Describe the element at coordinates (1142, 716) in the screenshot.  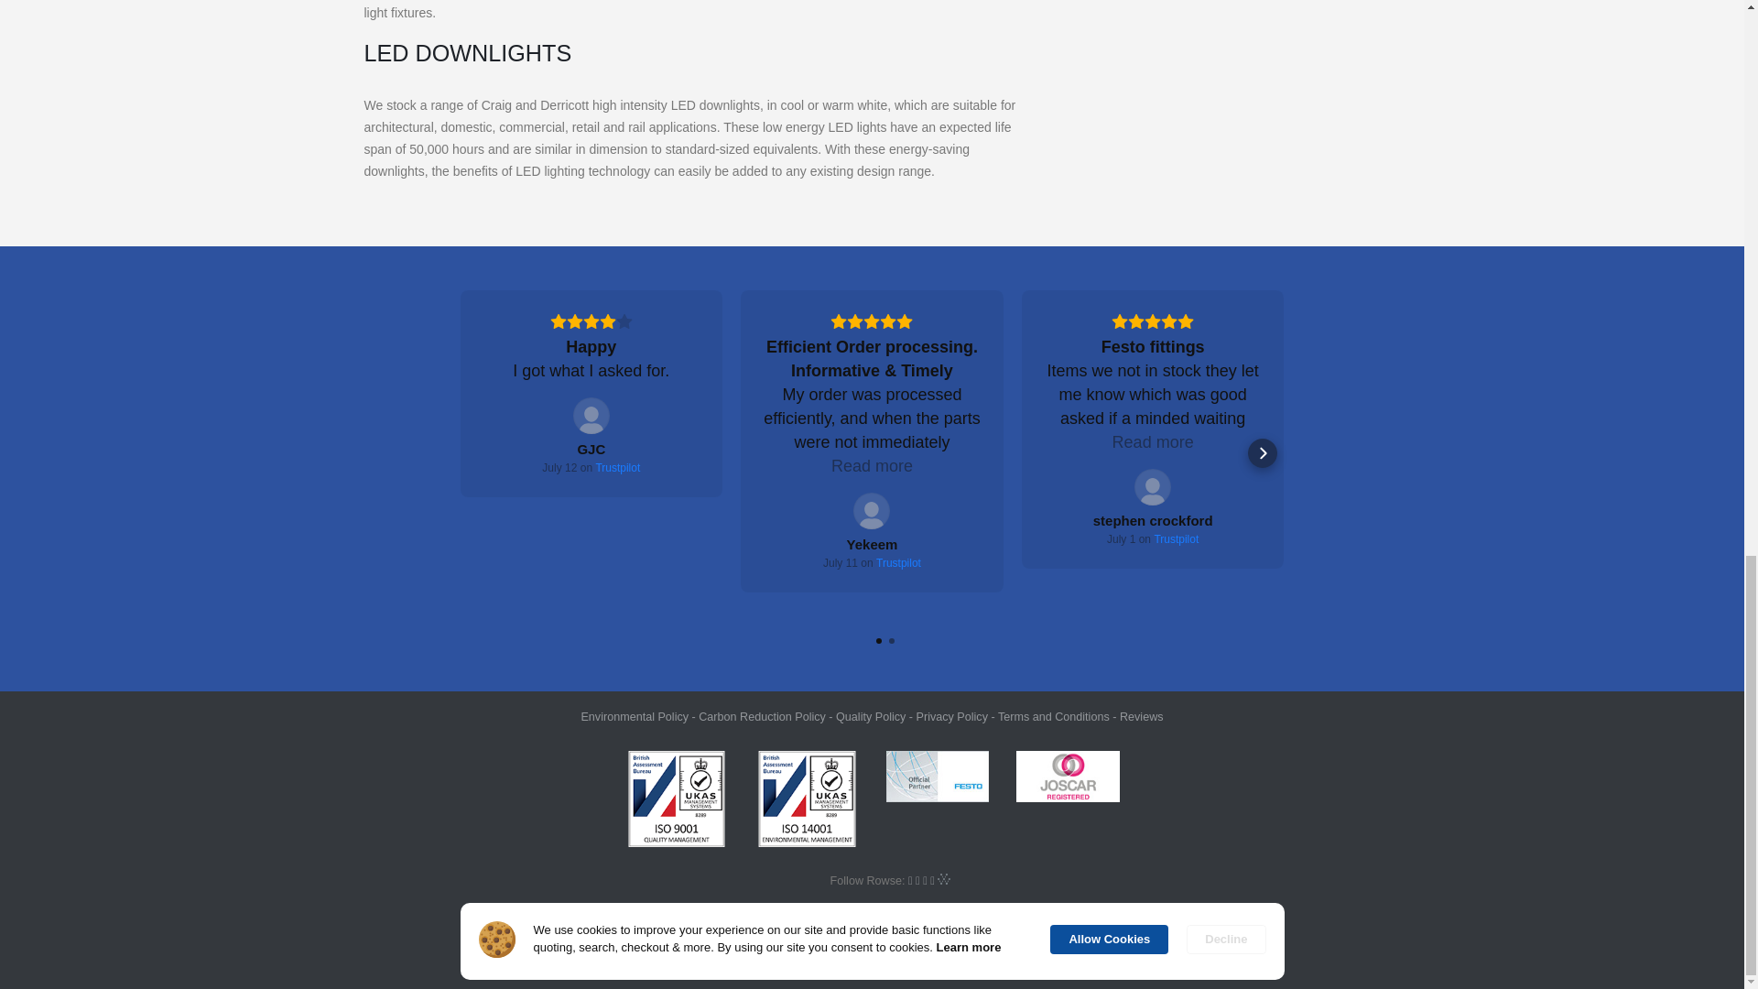
I see `Rowse Reviews` at that location.